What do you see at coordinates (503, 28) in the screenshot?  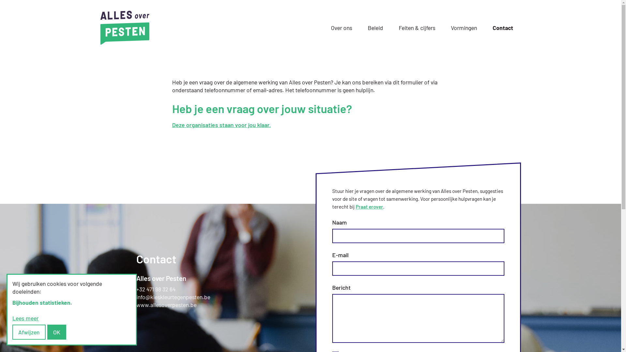 I see `Contact` at bounding box center [503, 28].